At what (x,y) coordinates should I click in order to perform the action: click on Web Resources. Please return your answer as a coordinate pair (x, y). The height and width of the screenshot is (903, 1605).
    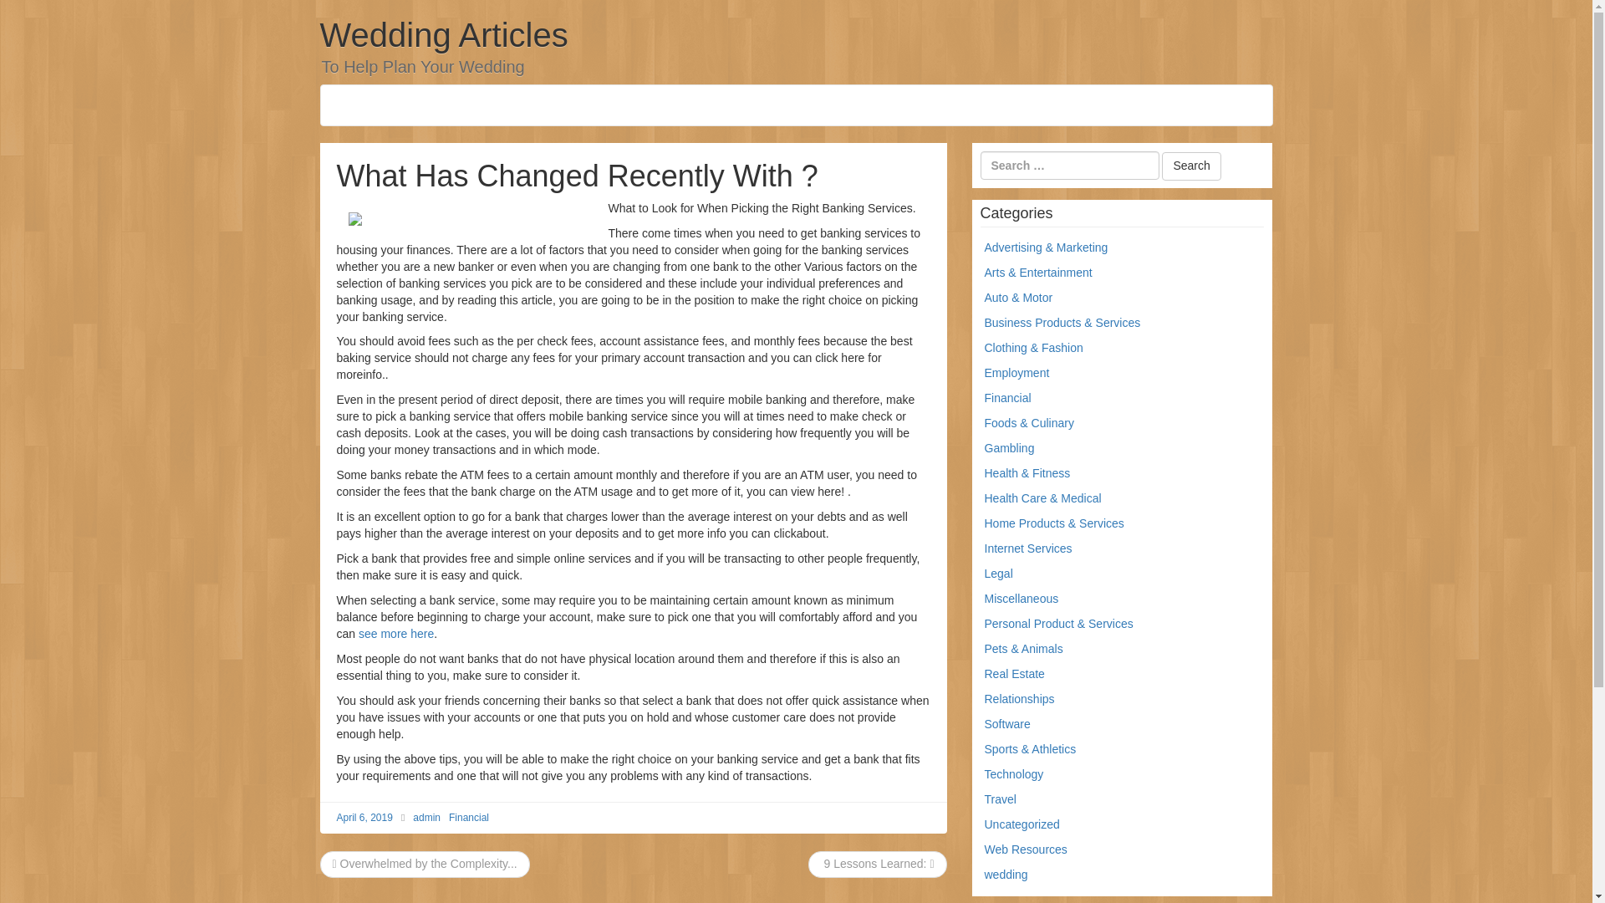
    Looking at the image, I should click on (1026, 849).